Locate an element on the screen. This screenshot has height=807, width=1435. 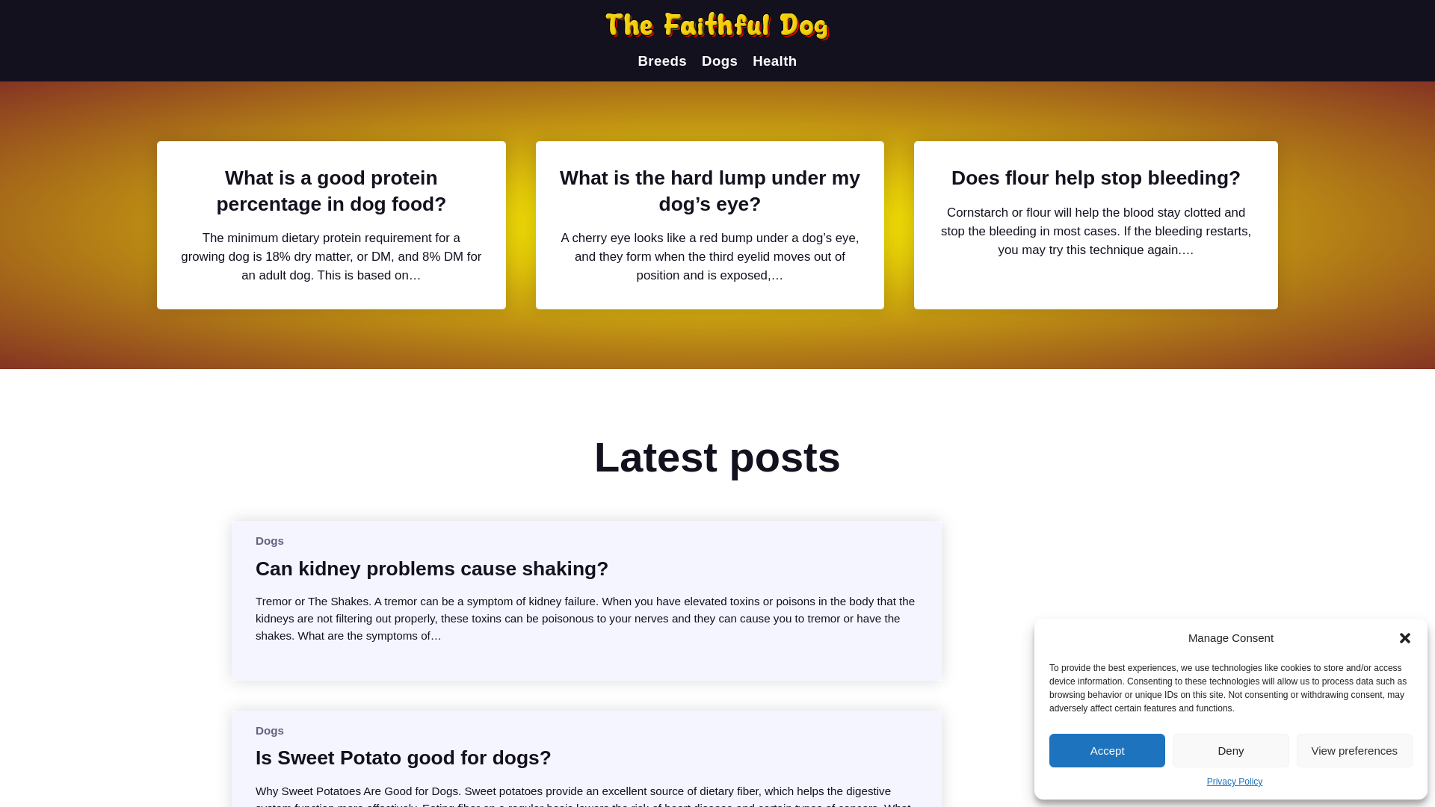
Privacy Policy is located at coordinates (1235, 782).